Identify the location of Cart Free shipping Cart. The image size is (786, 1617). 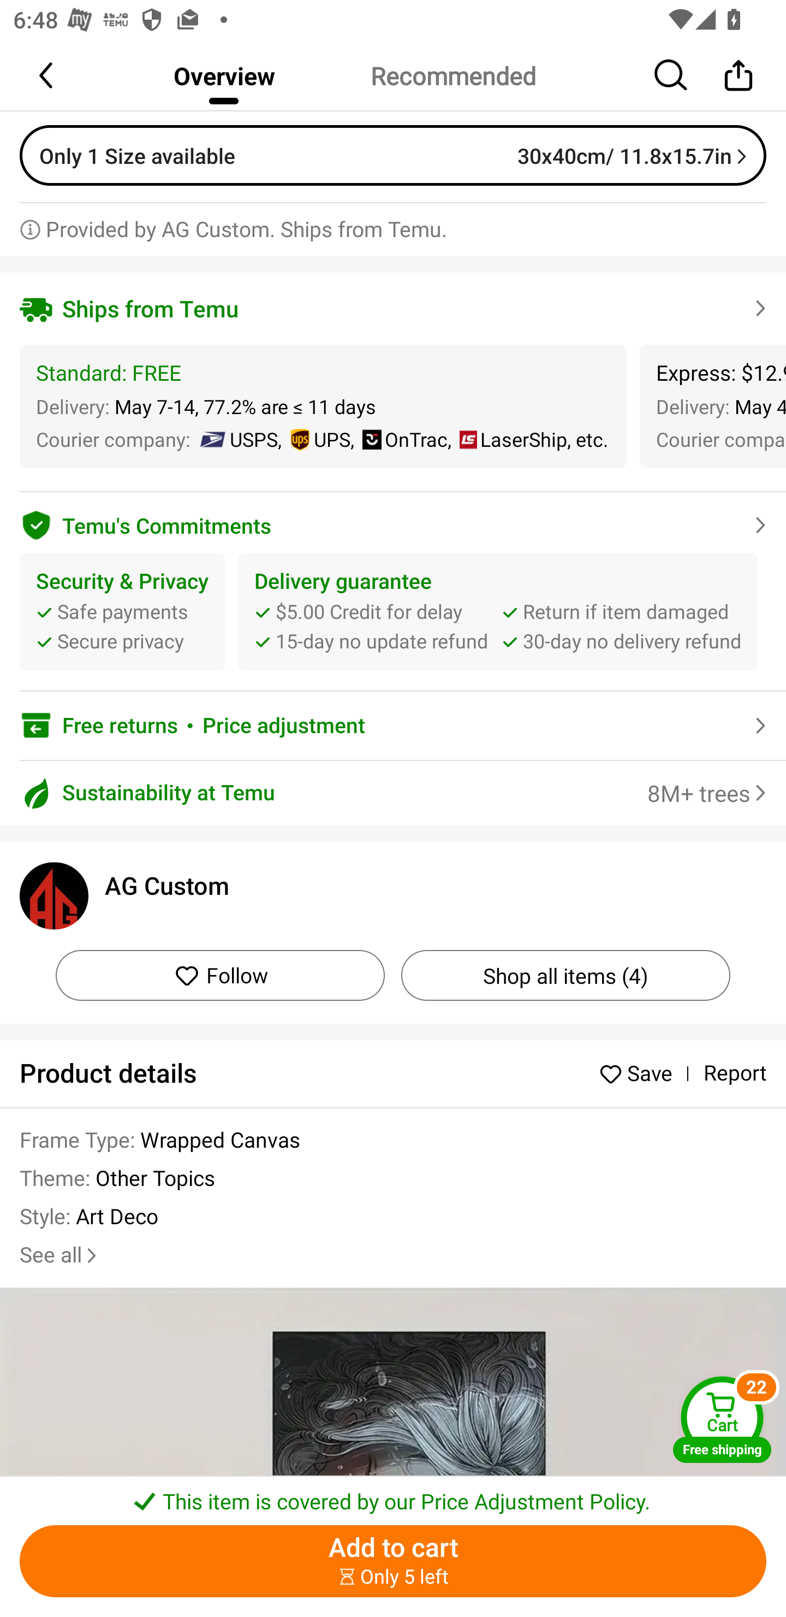
(722, 1419).